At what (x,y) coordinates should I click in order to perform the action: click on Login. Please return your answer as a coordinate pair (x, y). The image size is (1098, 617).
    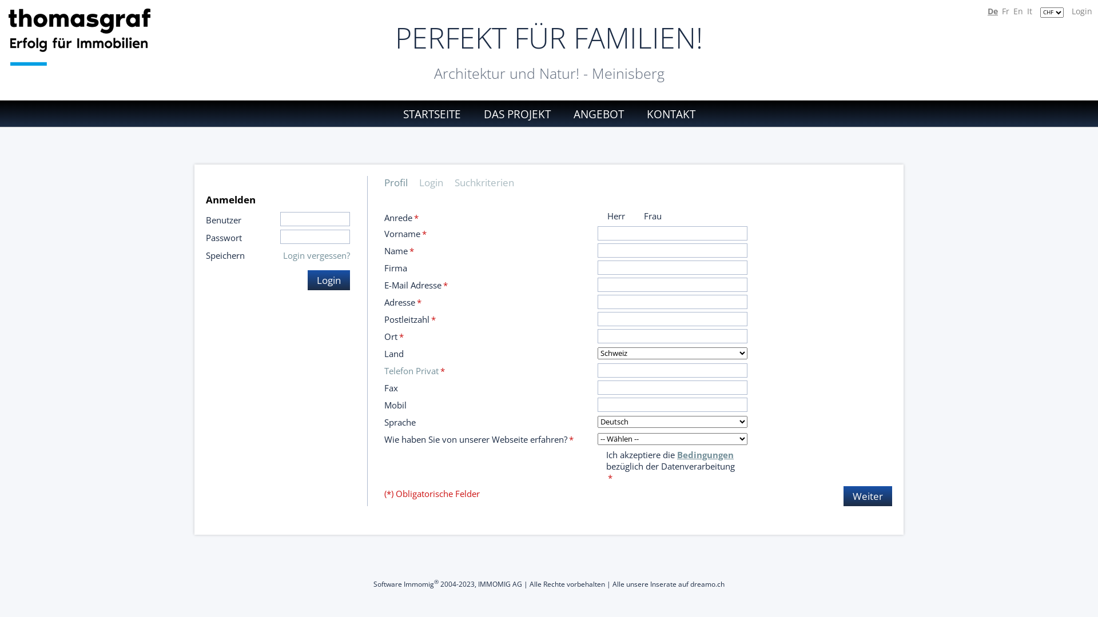
    Looking at the image, I should click on (329, 280).